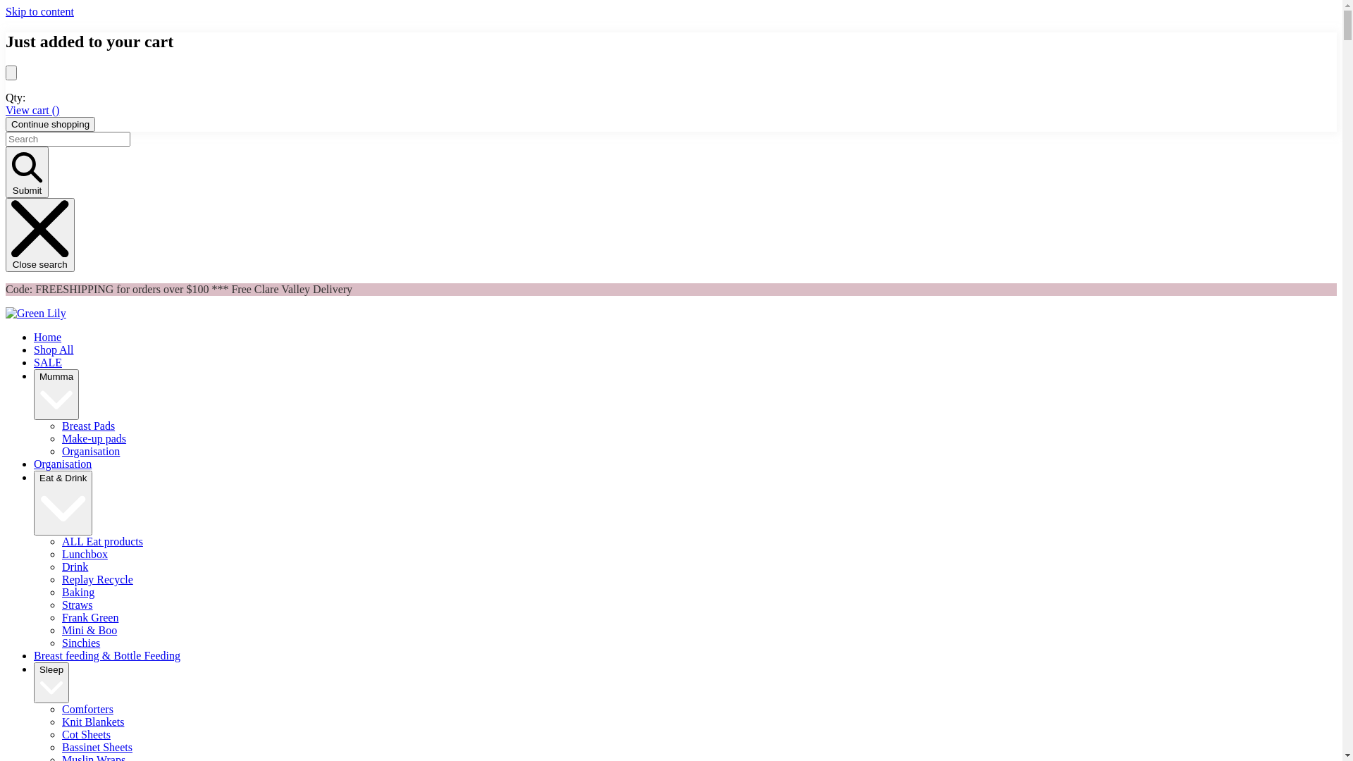  Describe the element at coordinates (86, 734) in the screenshot. I see `Cot Sheets` at that location.